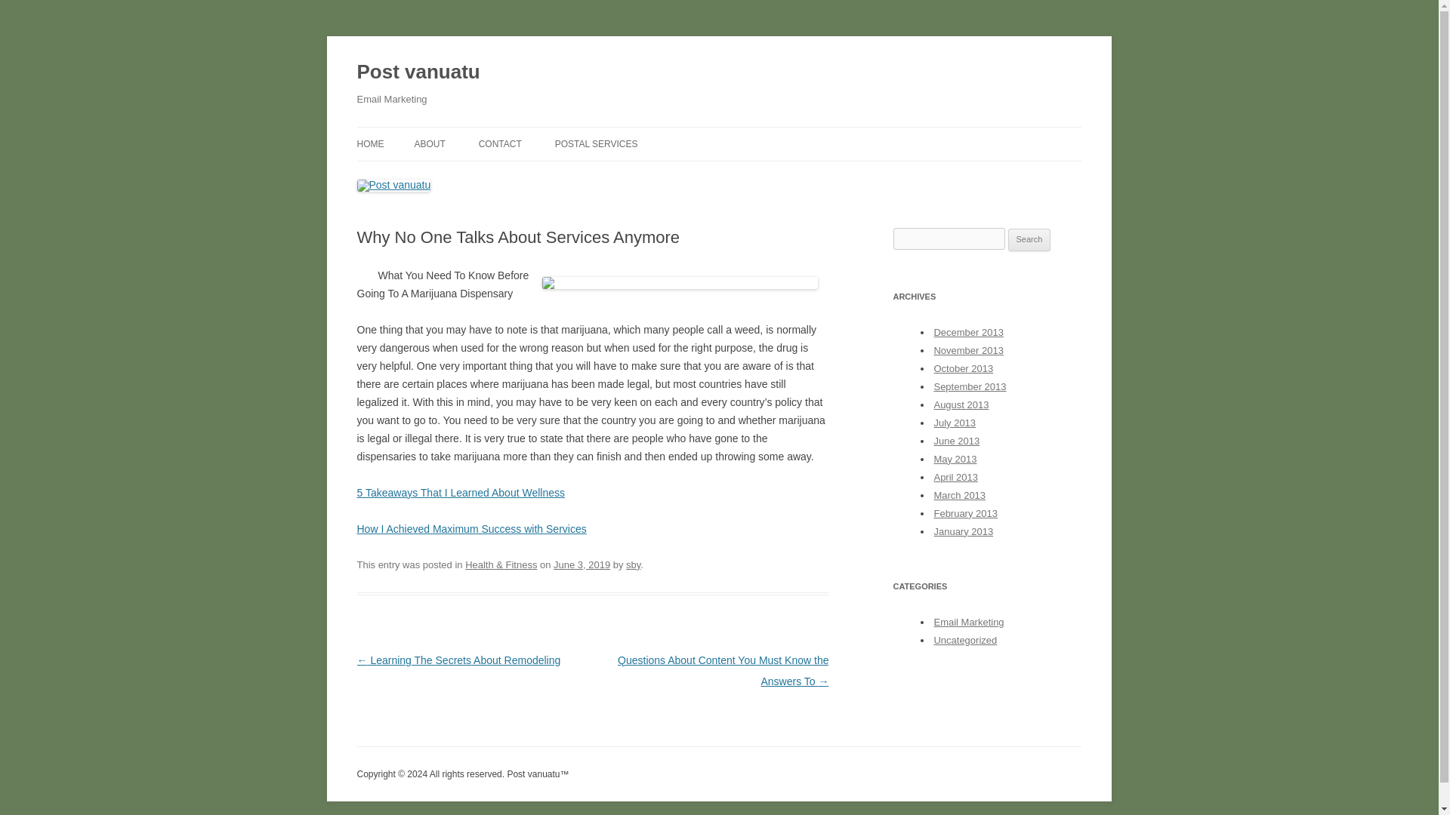 Image resolution: width=1450 pixels, height=815 pixels. What do you see at coordinates (955, 477) in the screenshot?
I see `April 2013` at bounding box center [955, 477].